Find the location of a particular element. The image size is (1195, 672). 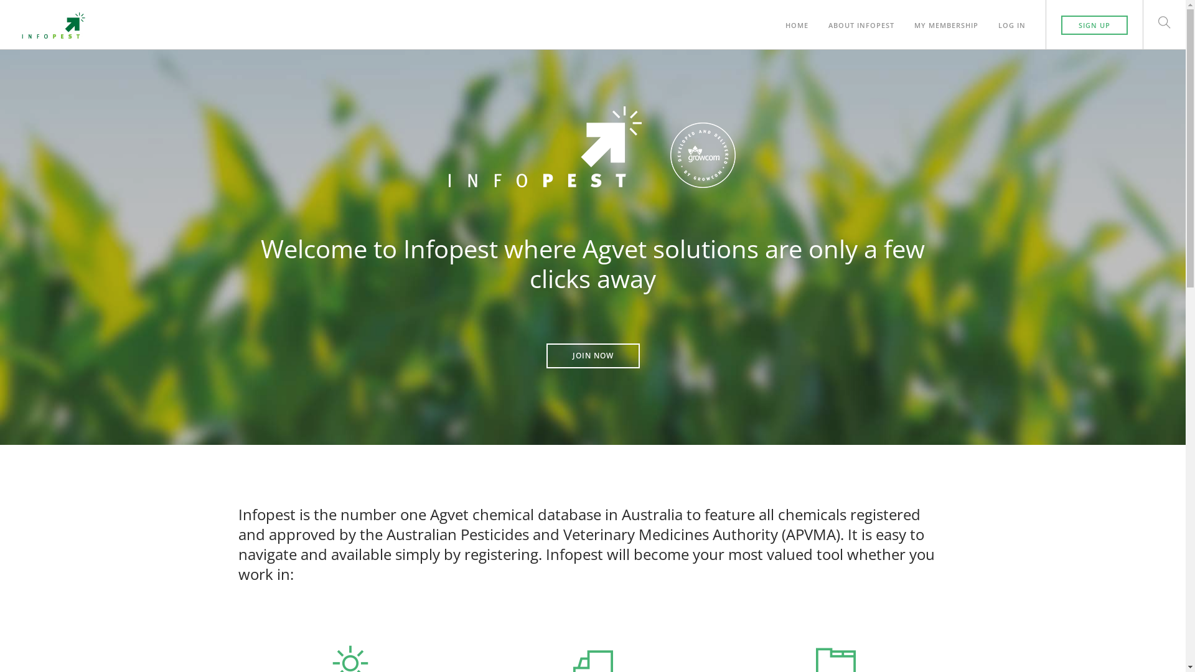

MY MEMBERSHIP is located at coordinates (946, 19).